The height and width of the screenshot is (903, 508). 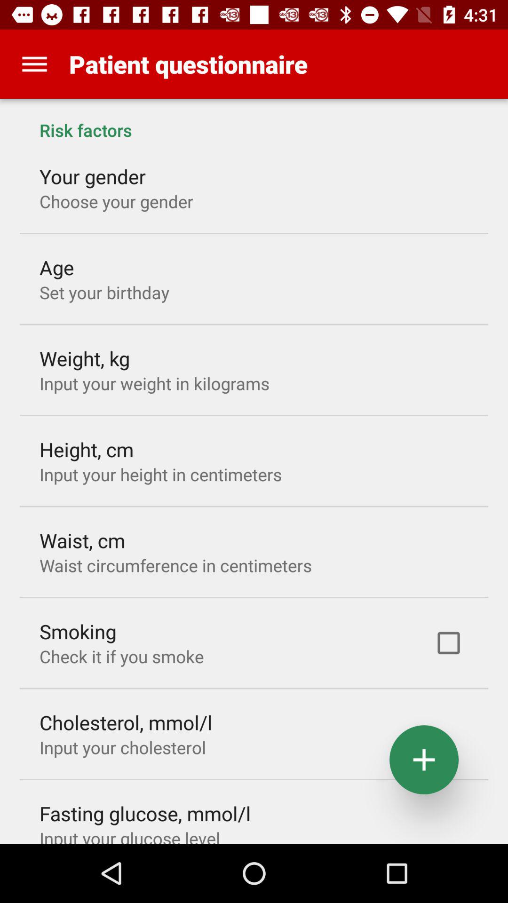 What do you see at coordinates (449, 643) in the screenshot?
I see `launch icon next to check it if item` at bounding box center [449, 643].